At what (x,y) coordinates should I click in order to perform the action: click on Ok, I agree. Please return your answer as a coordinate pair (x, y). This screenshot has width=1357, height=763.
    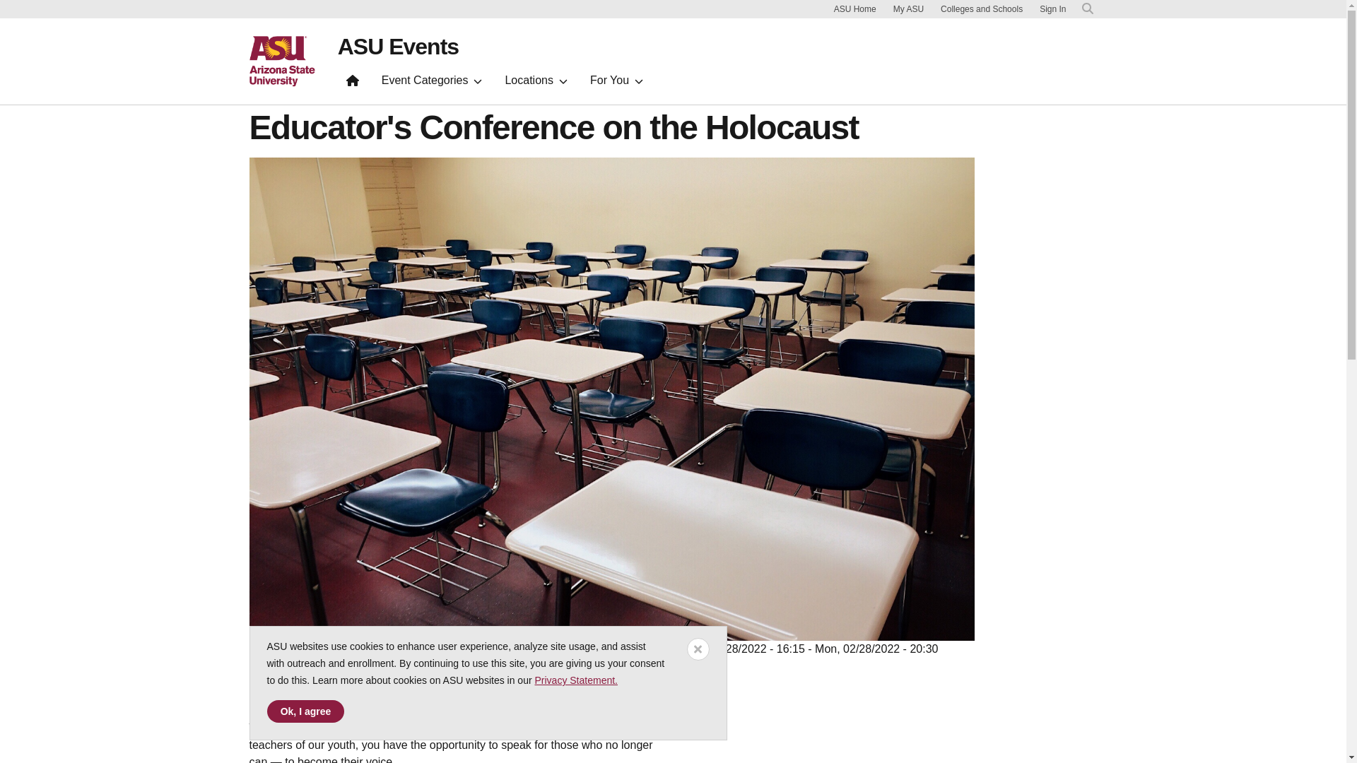
    Looking at the image, I should click on (305, 711).